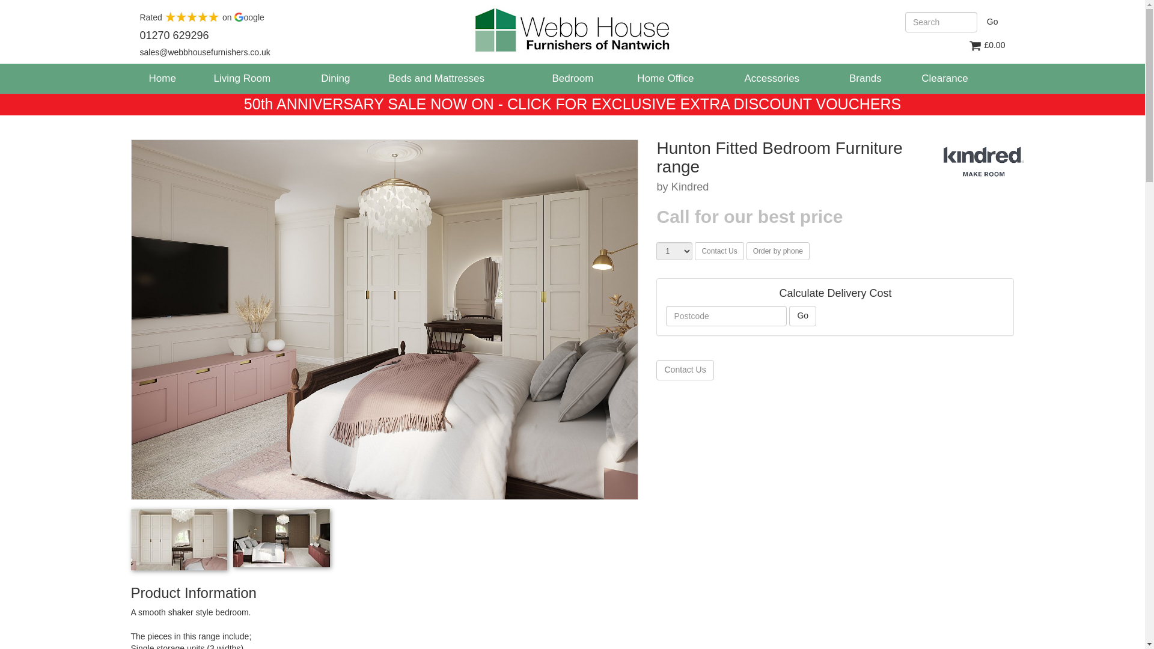 Image resolution: width=1154 pixels, height=649 pixels. I want to click on Click to view, so click(179, 539).